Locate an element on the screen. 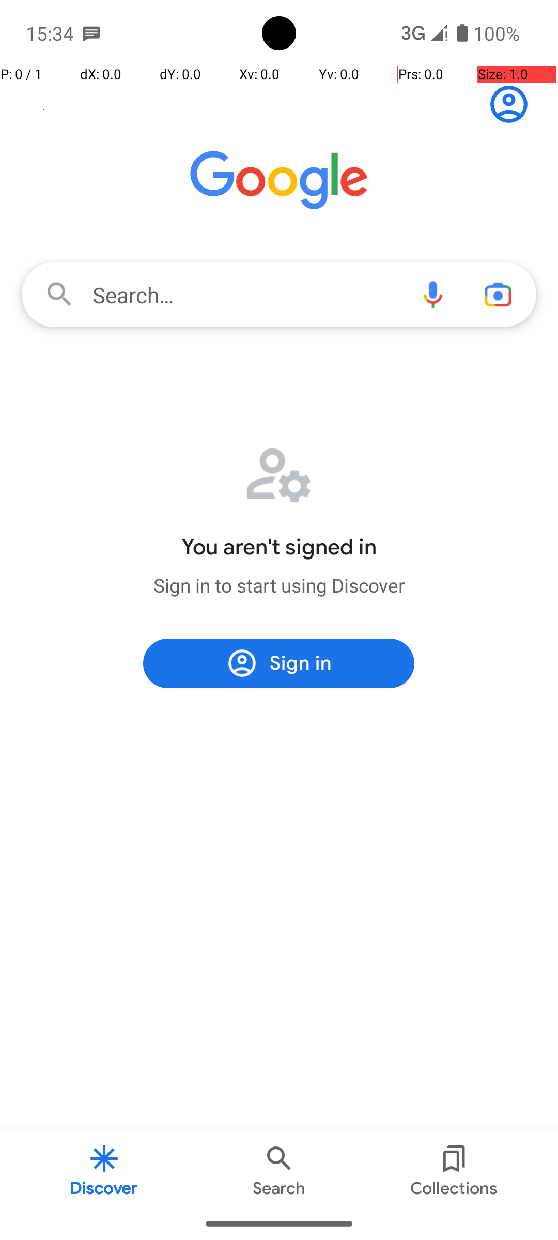 This screenshot has height=1240, width=558. You aren't signed in is located at coordinates (279, 547).